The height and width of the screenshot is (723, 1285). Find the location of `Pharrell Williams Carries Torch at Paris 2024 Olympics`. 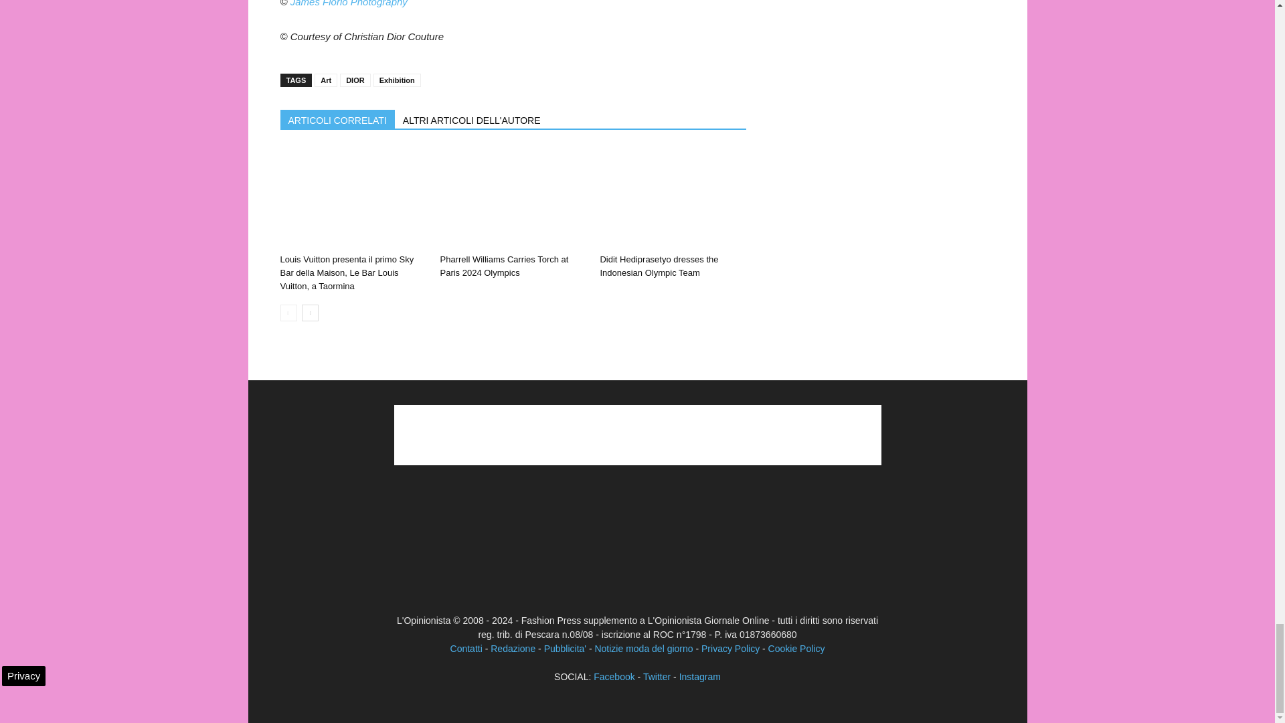

Pharrell Williams Carries Torch at Paris 2024 Olympics is located at coordinates (513, 198).